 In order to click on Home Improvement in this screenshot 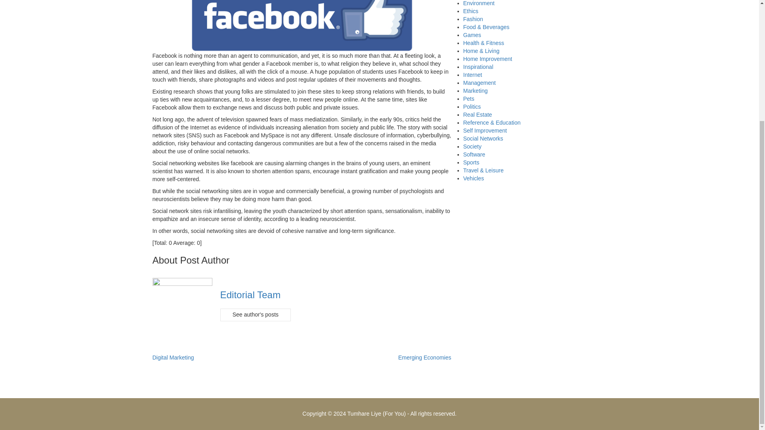, I will do `click(487, 59)`.